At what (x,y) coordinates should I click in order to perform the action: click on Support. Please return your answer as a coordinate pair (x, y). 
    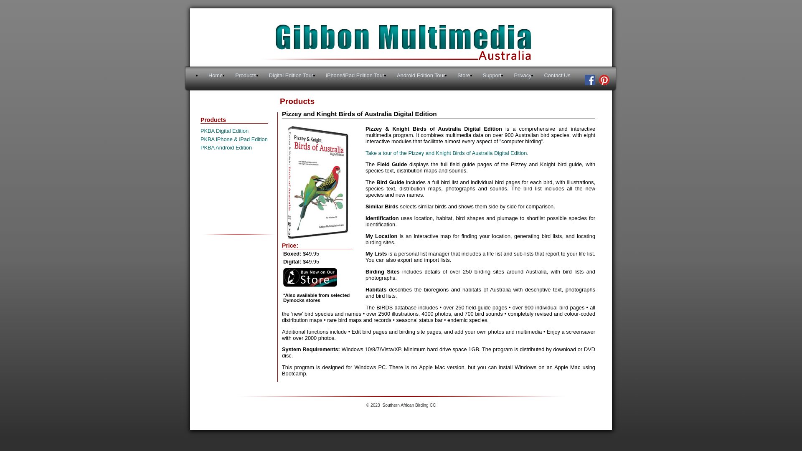
    Looking at the image, I should click on (492, 75).